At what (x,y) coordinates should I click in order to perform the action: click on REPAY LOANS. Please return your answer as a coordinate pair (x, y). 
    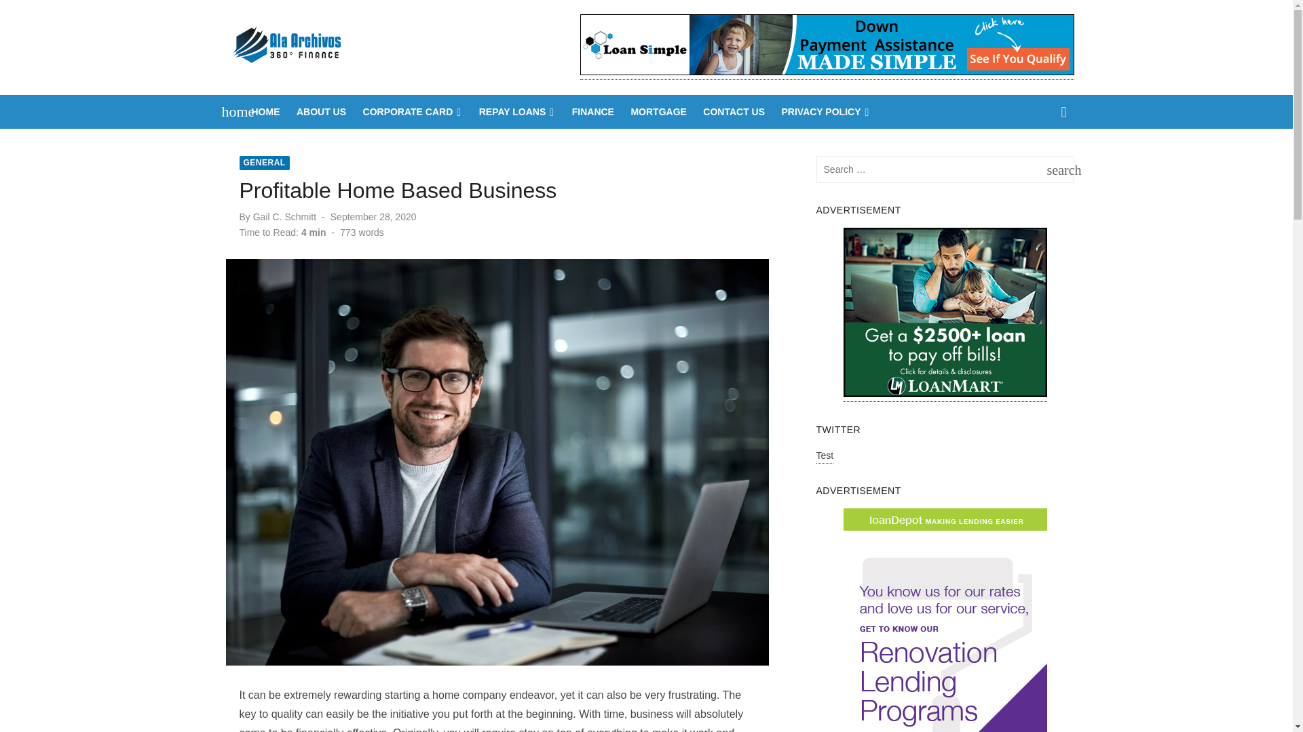
    Looking at the image, I should click on (517, 112).